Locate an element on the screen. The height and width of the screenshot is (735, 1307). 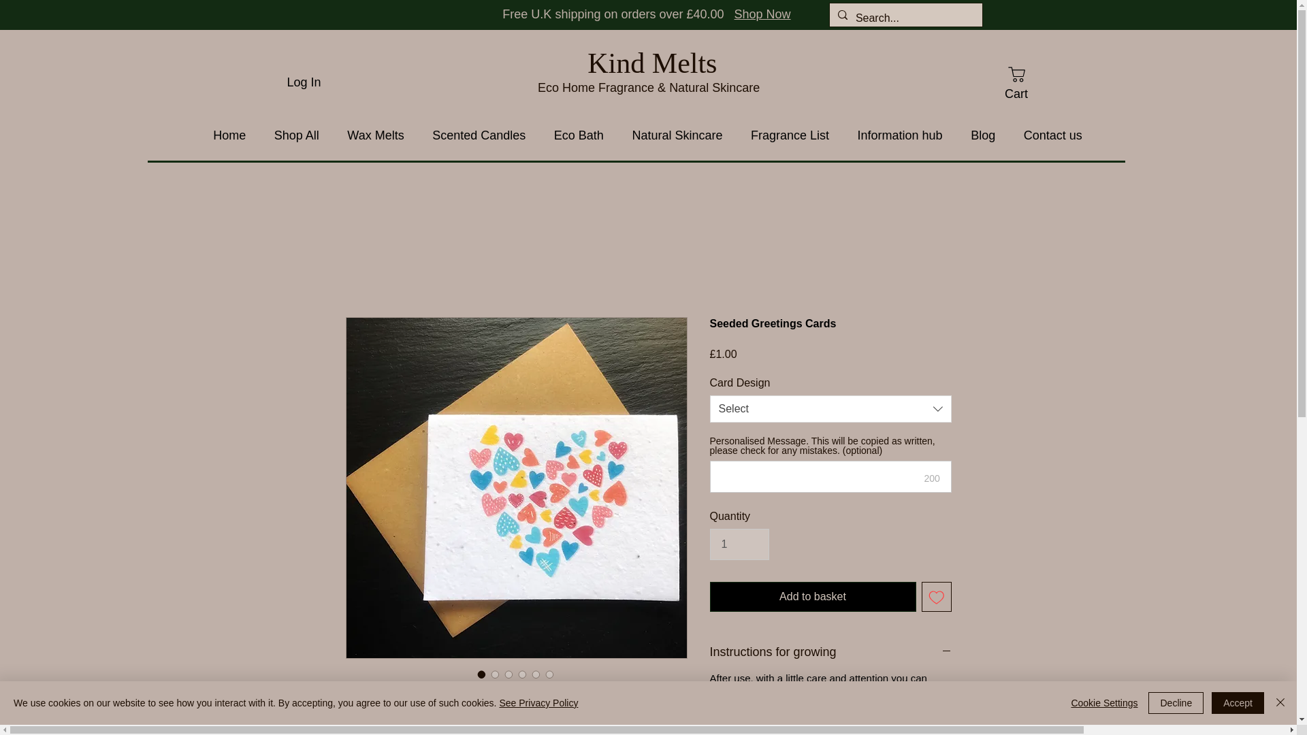
Shop Now is located at coordinates (762, 14).